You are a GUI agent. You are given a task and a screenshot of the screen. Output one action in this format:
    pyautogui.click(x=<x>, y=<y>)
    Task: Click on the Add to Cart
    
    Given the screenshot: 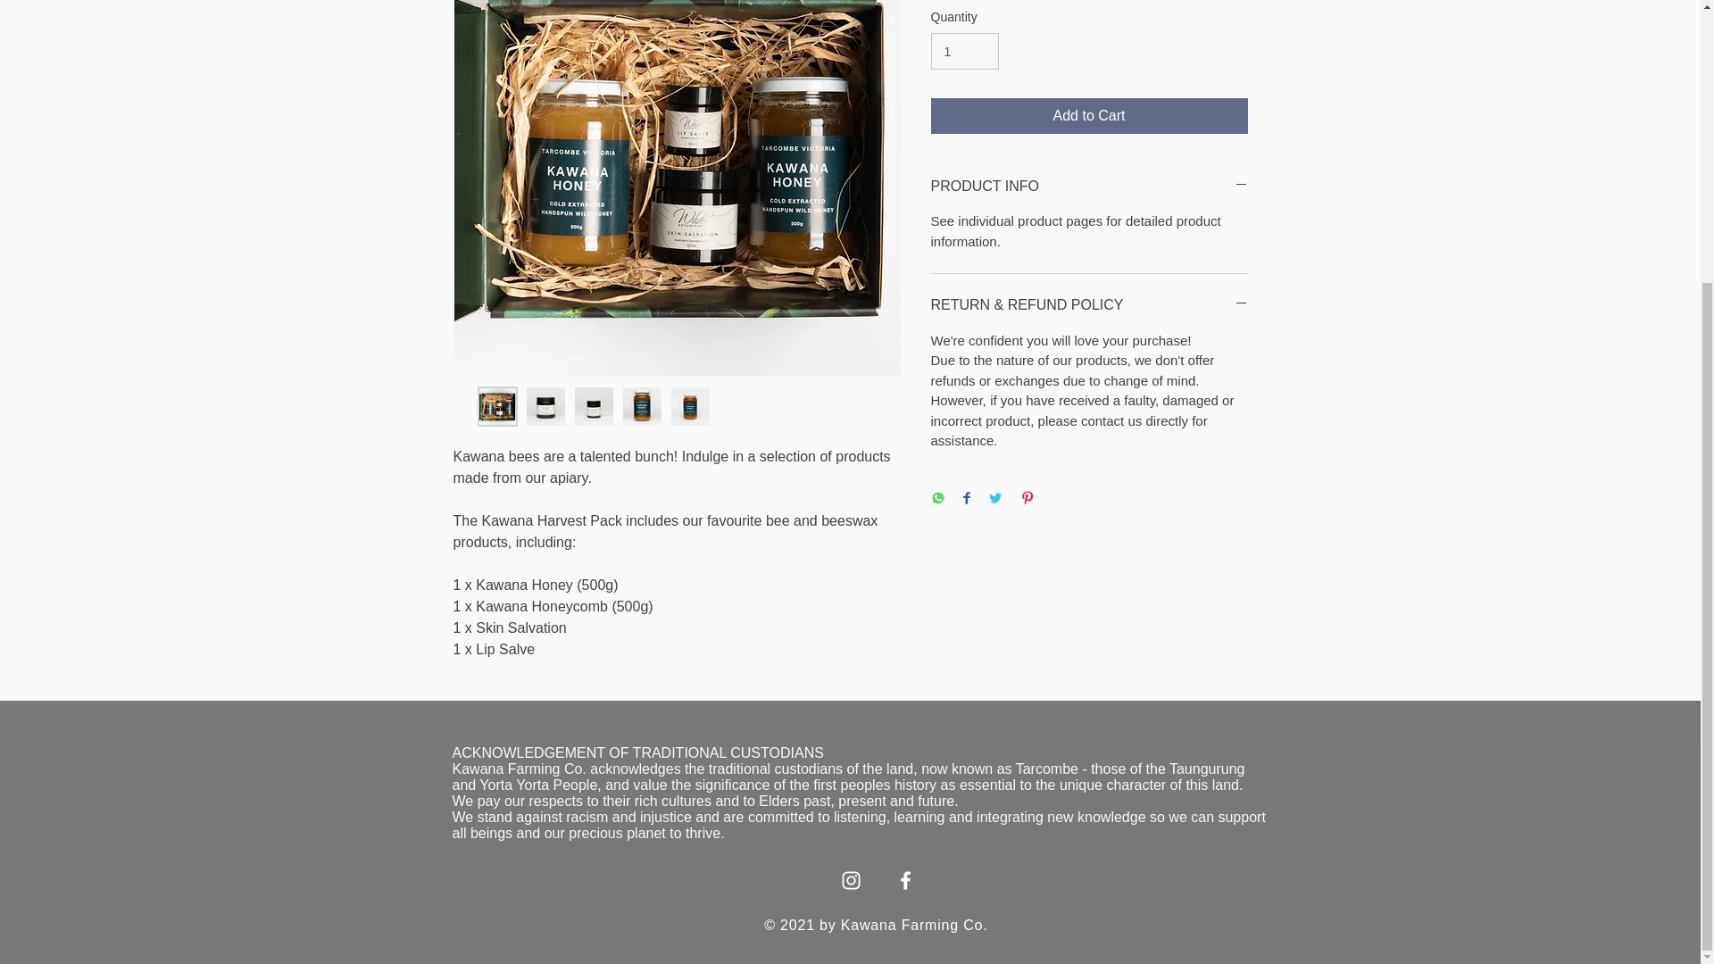 What is the action you would take?
    pyautogui.click(x=1089, y=116)
    